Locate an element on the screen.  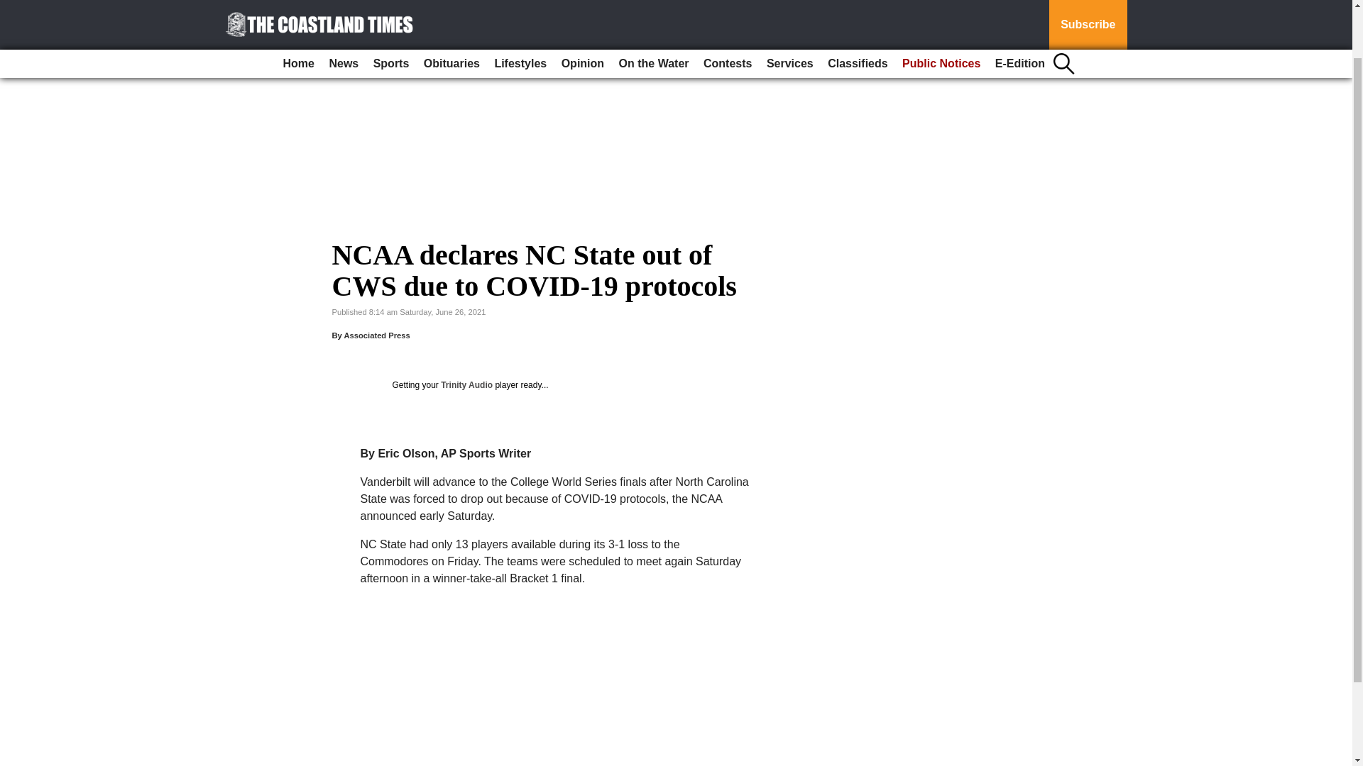
Public Notices is located at coordinates (941, 10).